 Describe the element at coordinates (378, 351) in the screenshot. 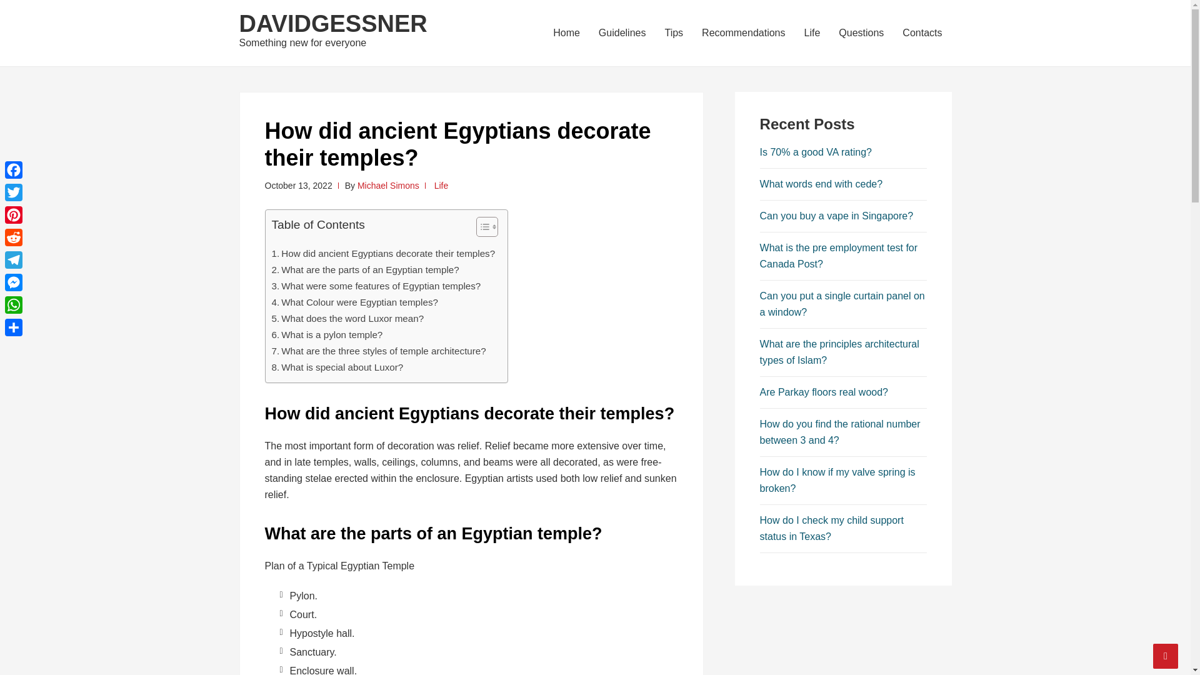

I see `What are the three styles of temple architecture?` at that location.